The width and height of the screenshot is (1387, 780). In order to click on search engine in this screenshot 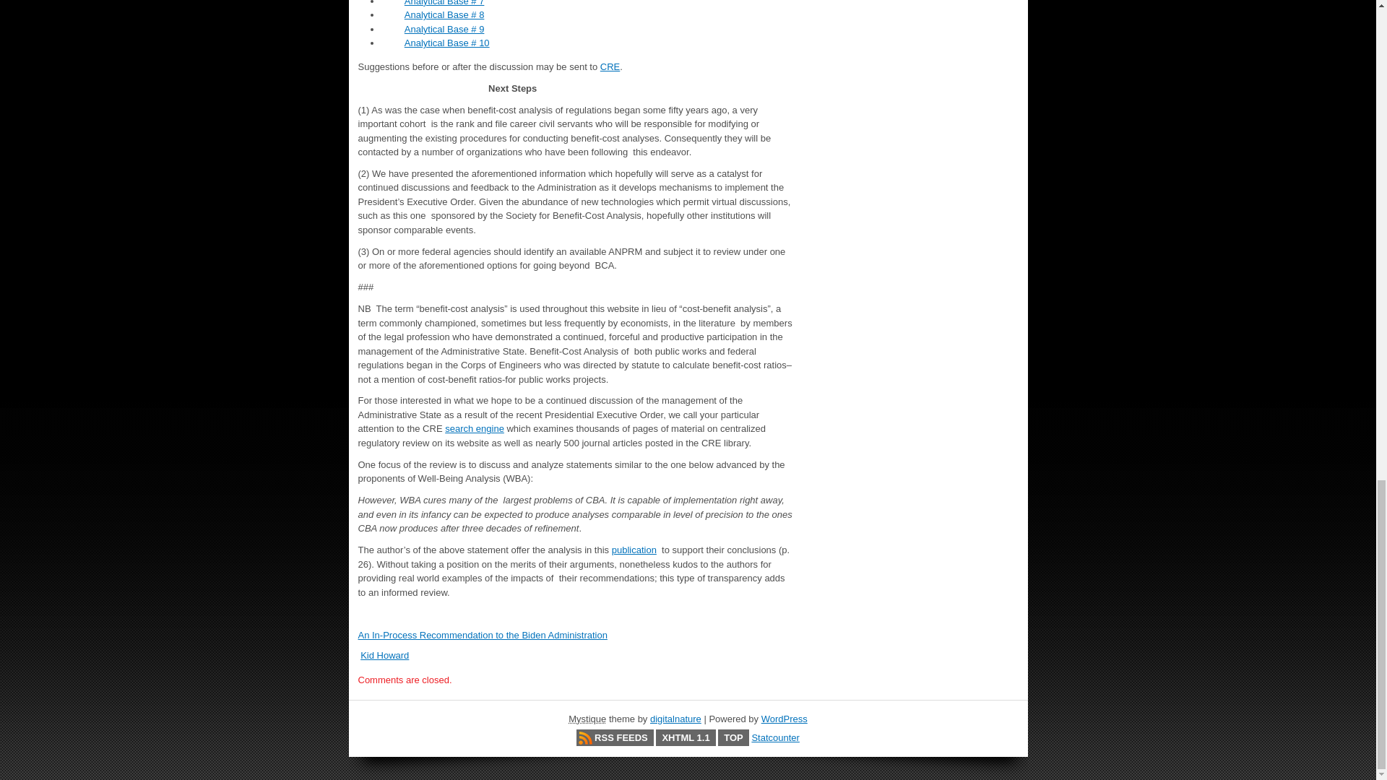, I will do `click(475, 428)`.